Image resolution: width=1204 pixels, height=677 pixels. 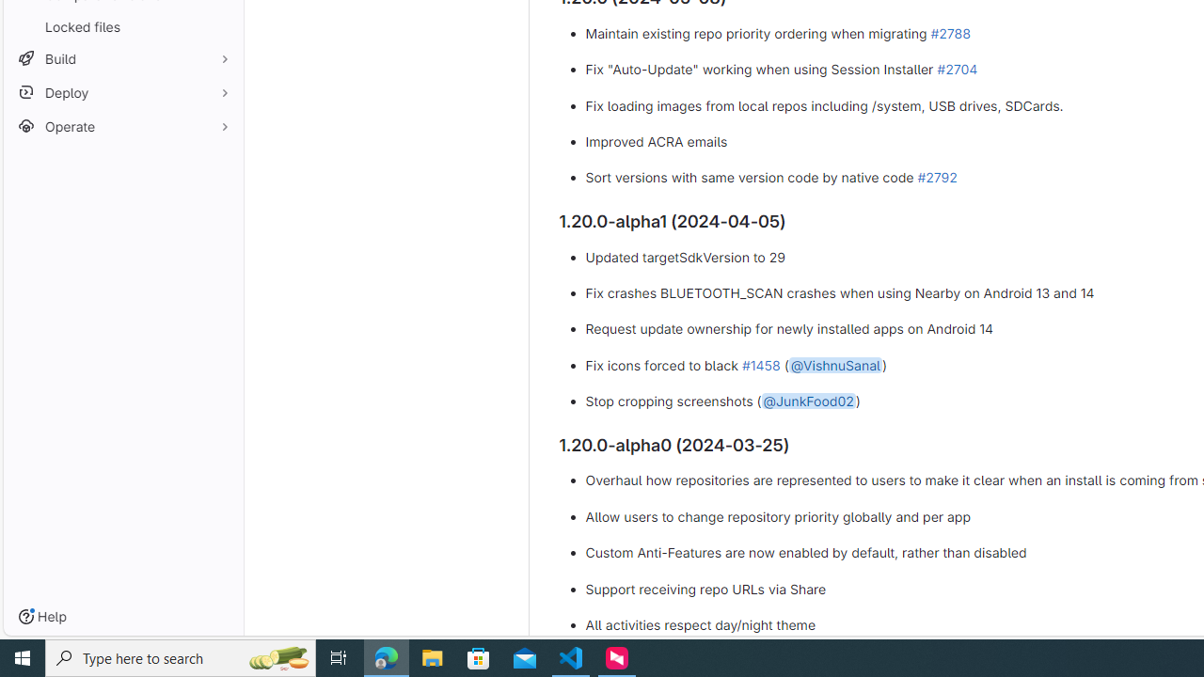 What do you see at coordinates (122, 26) in the screenshot?
I see `Locked files` at bounding box center [122, 26].